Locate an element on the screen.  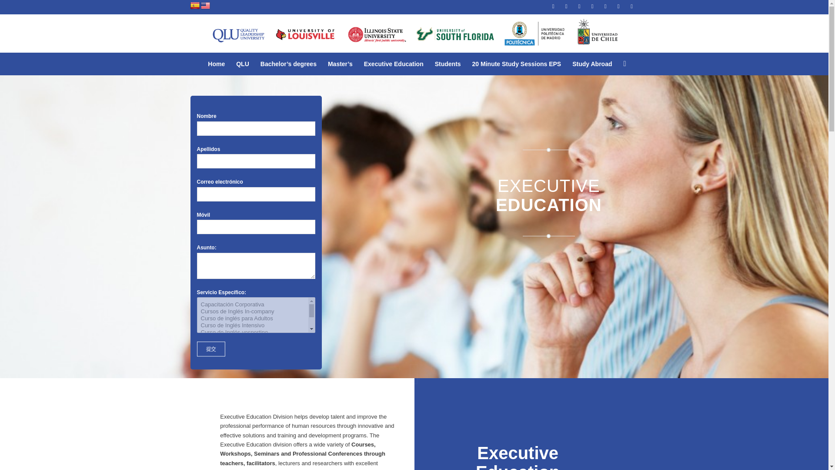
Twitter is located at coordinates (592, 7).